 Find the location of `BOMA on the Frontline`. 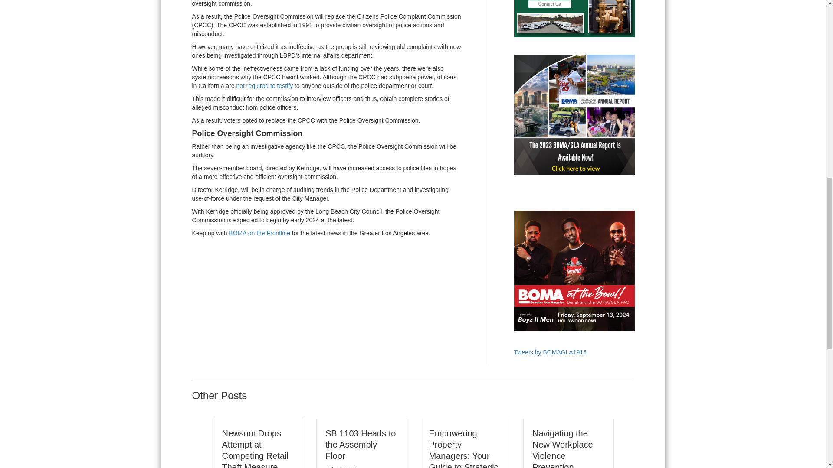

BOMA on the Frontline is located at coordinates (259, 233).